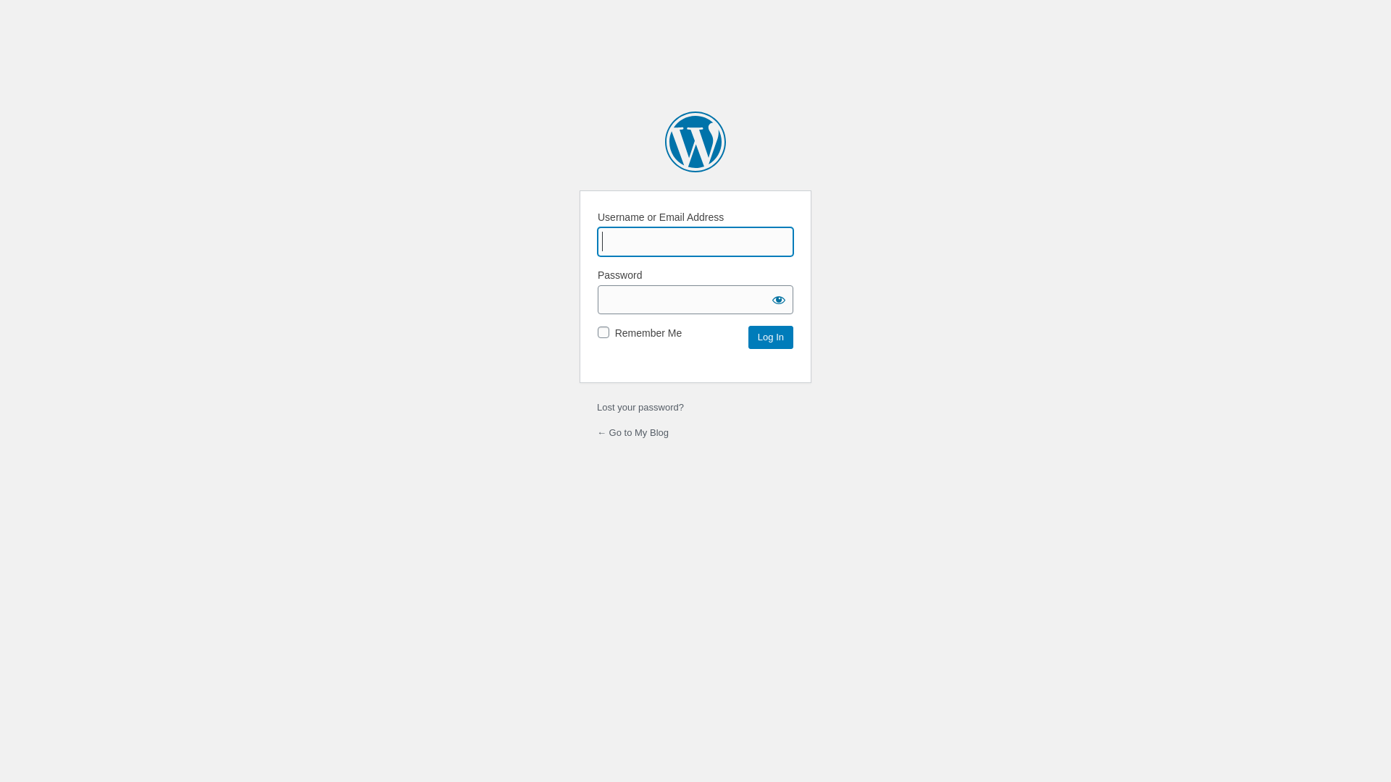 This screenshot has width=1391, height=782. Describe the element at coordinates (771, 337) in the screenshot. I see `Log In` at that location.